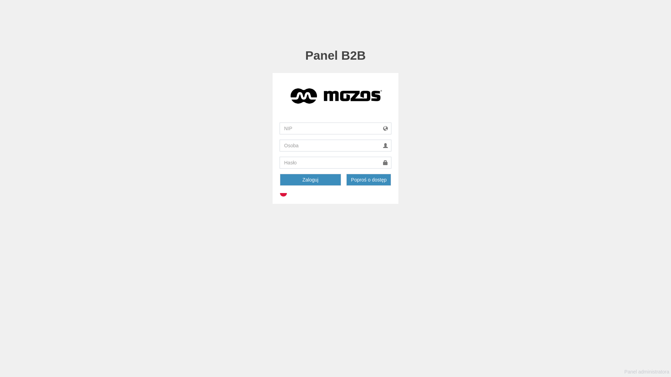 This screenshot has height=377, width=671. I want to click on Panel B2B, so click(335, 55).